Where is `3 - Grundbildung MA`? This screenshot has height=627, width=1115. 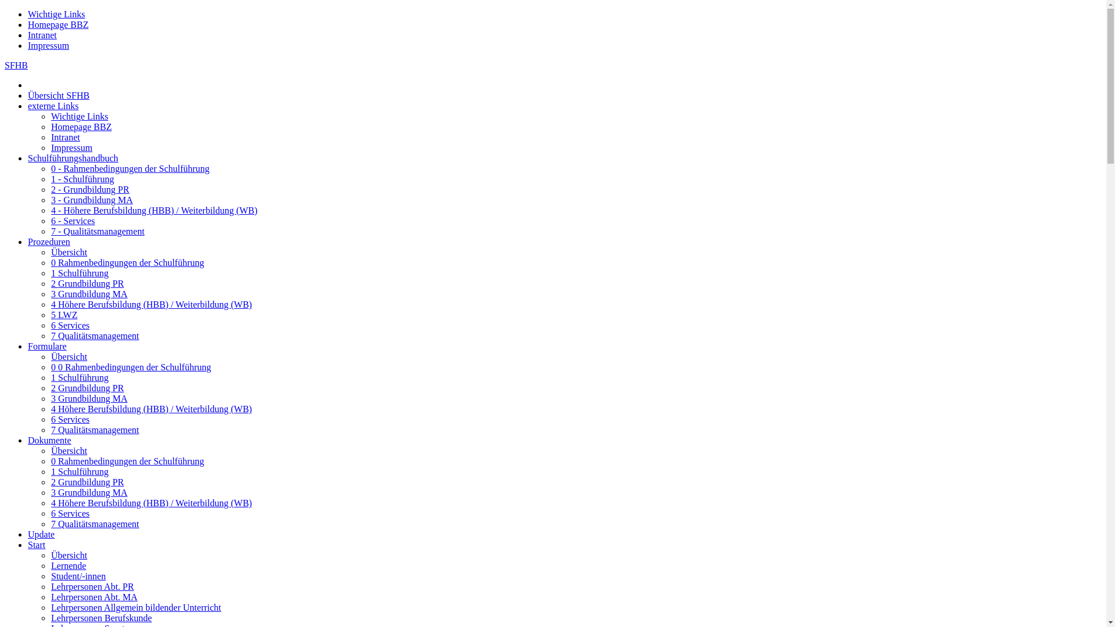 3 - Grundbildung MA is located at coordinates (92, 200).